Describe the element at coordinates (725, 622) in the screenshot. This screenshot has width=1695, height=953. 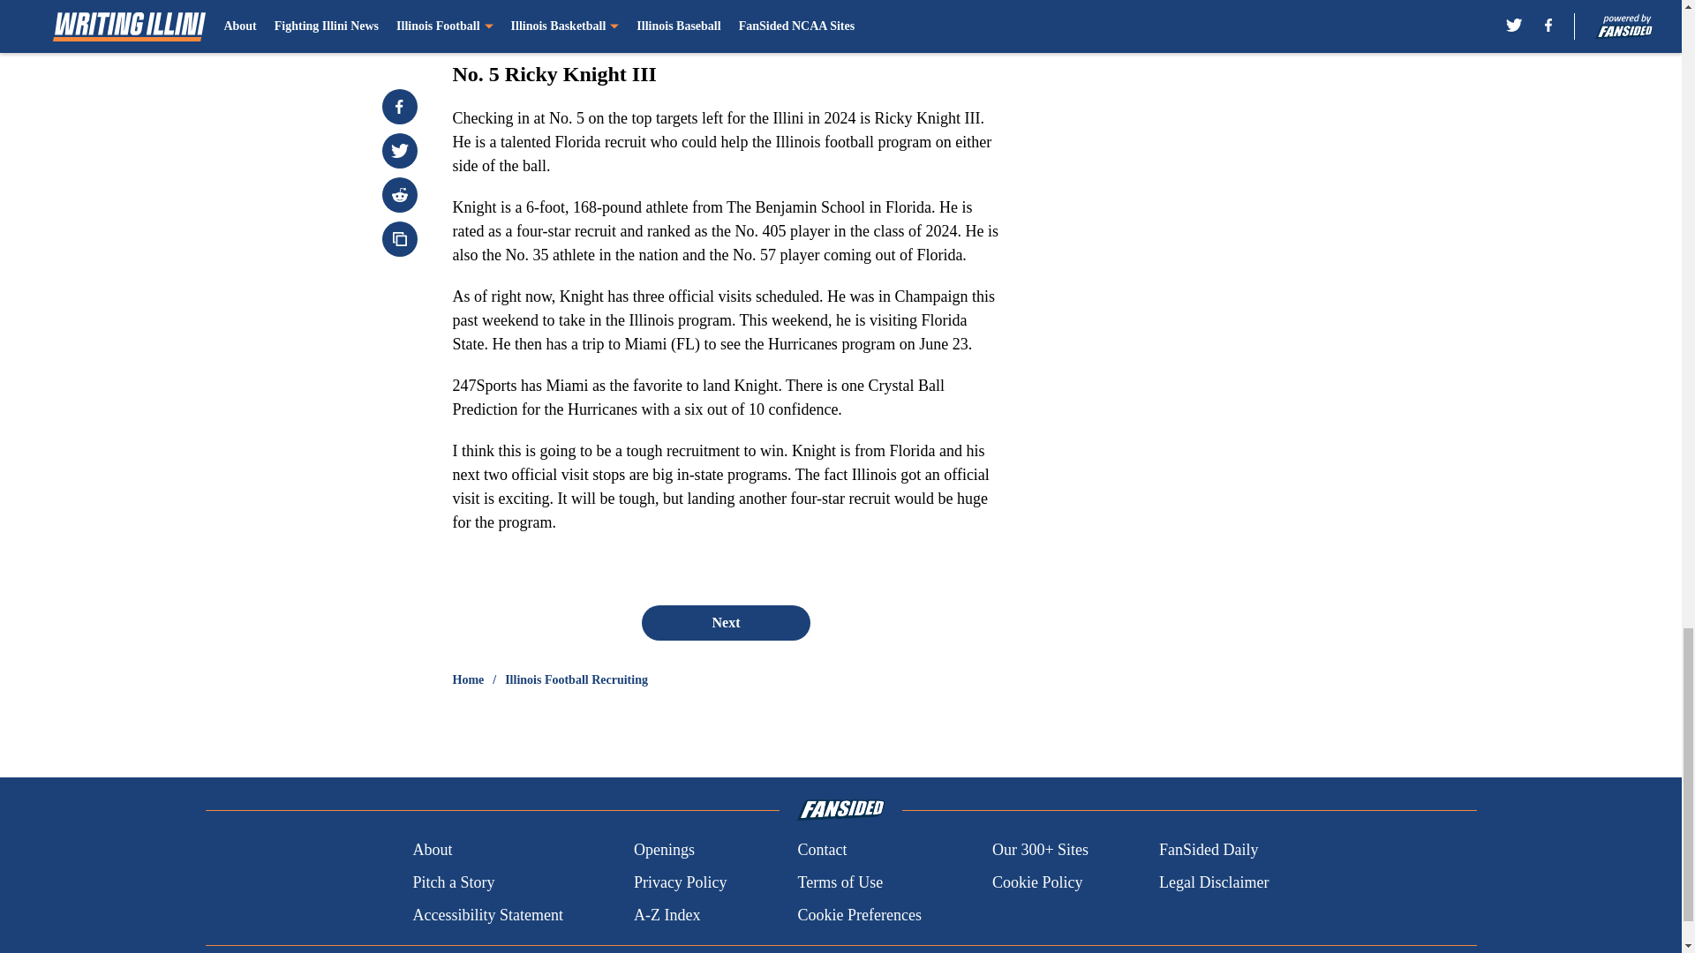
I see `Next` at that location.